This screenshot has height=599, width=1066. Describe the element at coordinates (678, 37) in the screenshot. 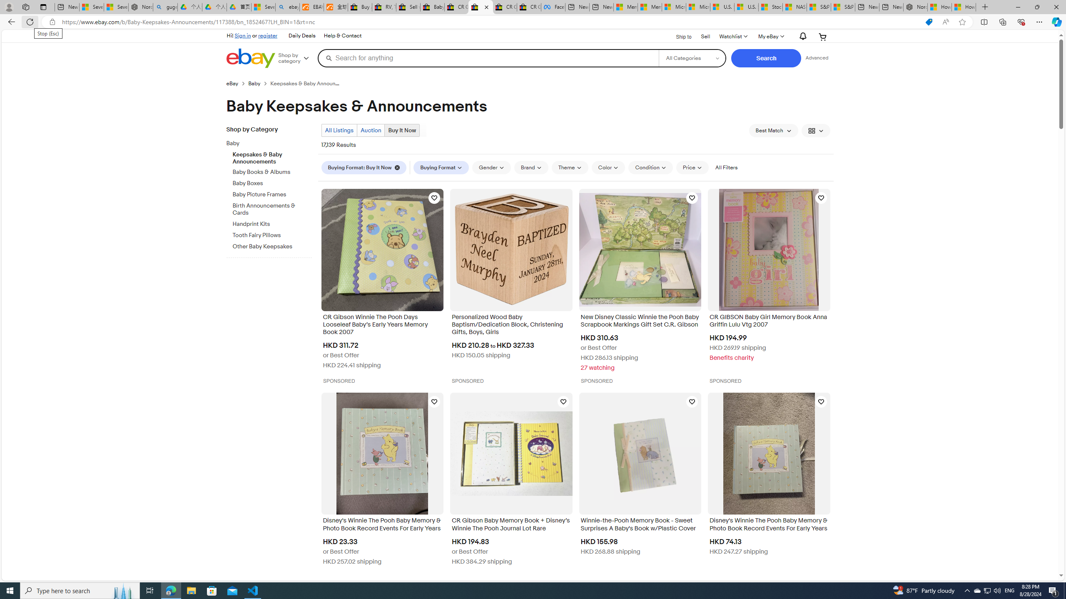

I see `Ship to` at that location.